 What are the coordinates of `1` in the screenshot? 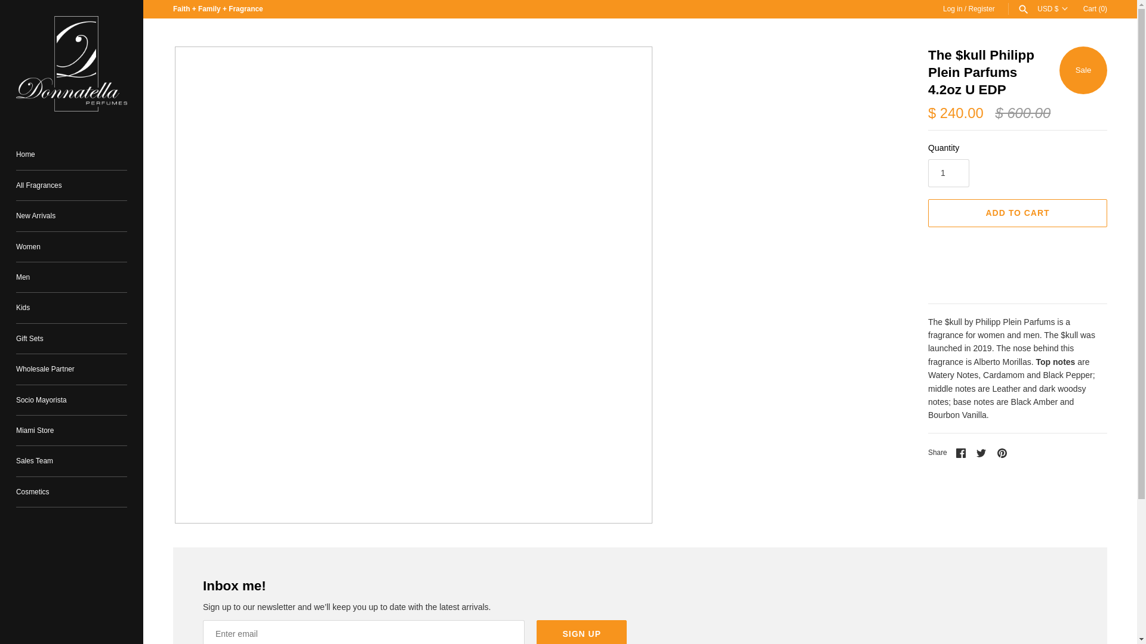 It's located at (949, 173).